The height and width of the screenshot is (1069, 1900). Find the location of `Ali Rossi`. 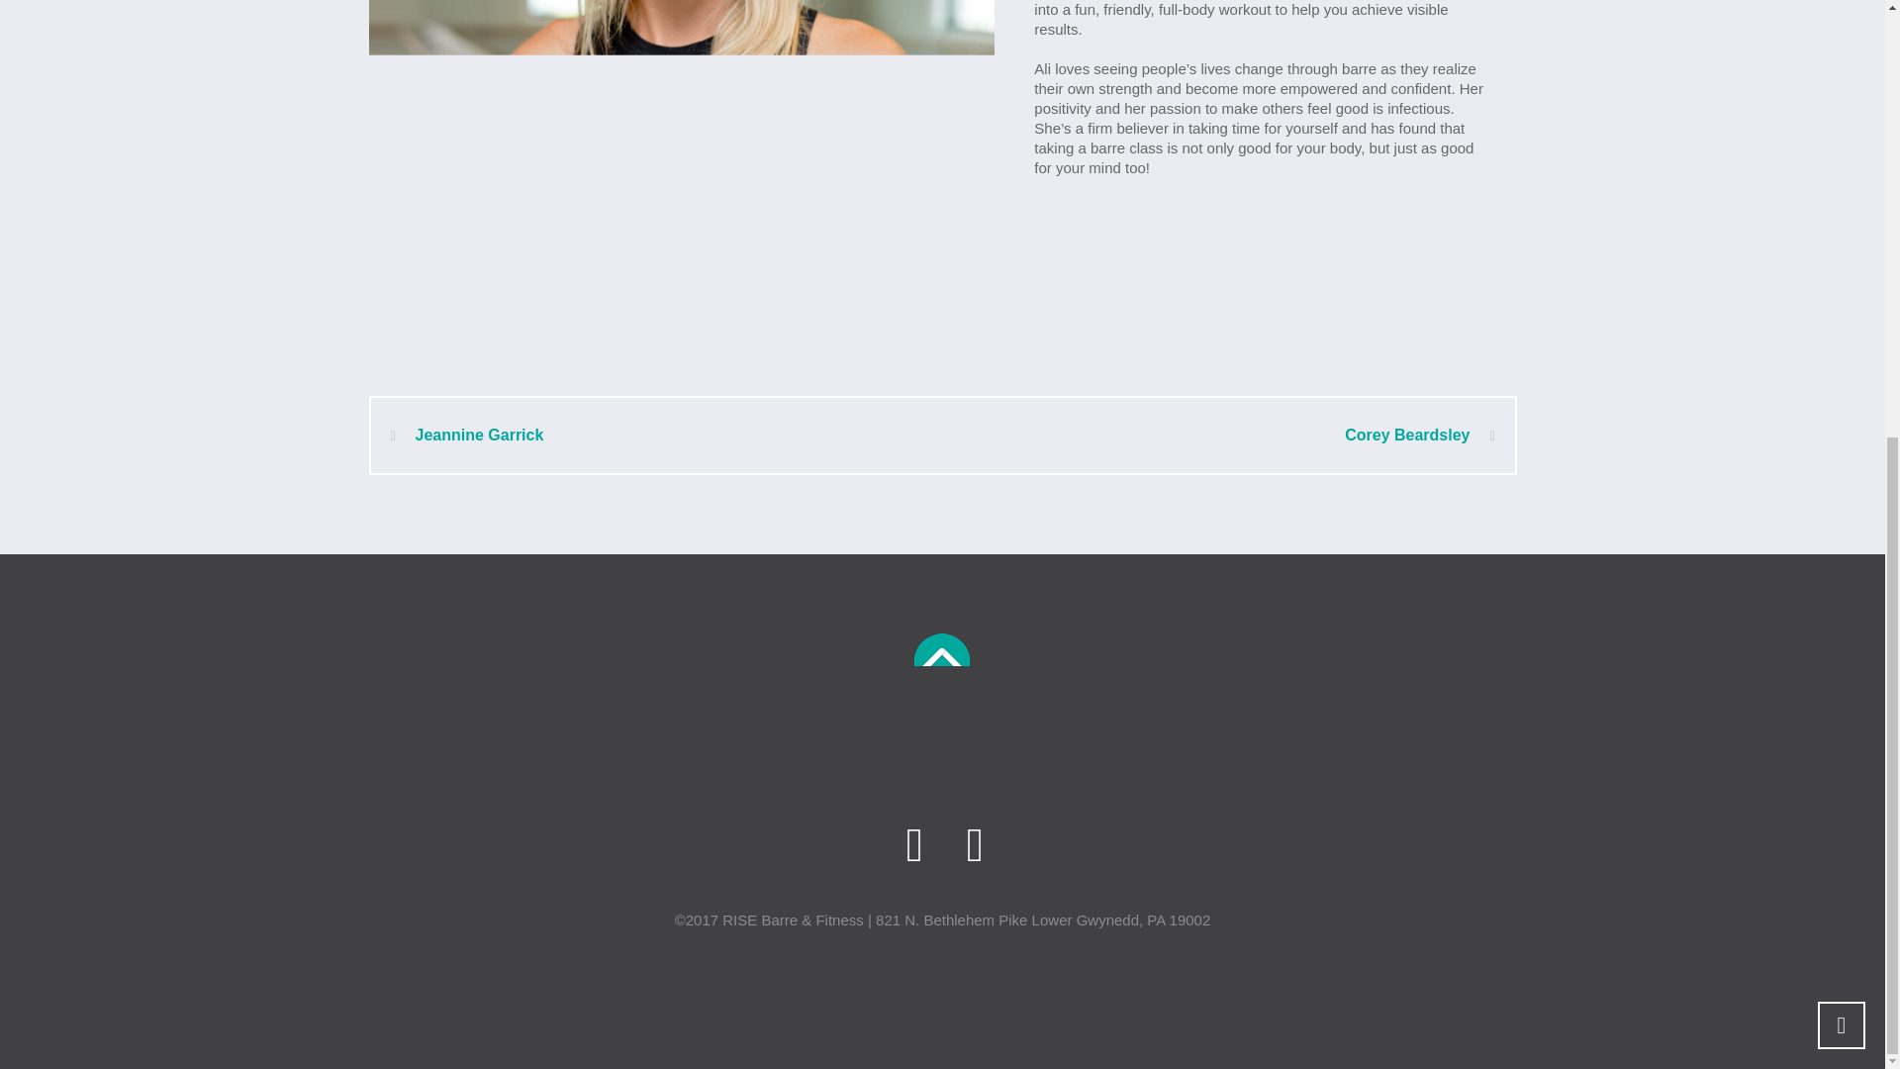

Ali Rossi is located at coordinates (681, 165).